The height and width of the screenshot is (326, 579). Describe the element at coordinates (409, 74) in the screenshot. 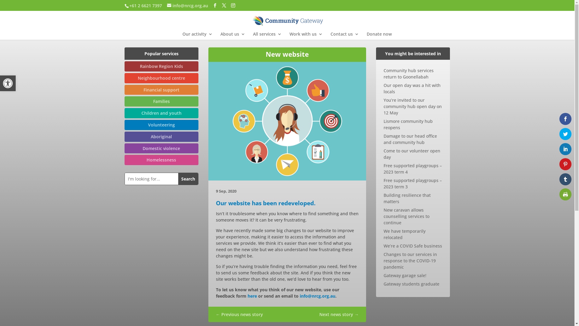

I see `Community hub services return to Goonellabah` at that location.